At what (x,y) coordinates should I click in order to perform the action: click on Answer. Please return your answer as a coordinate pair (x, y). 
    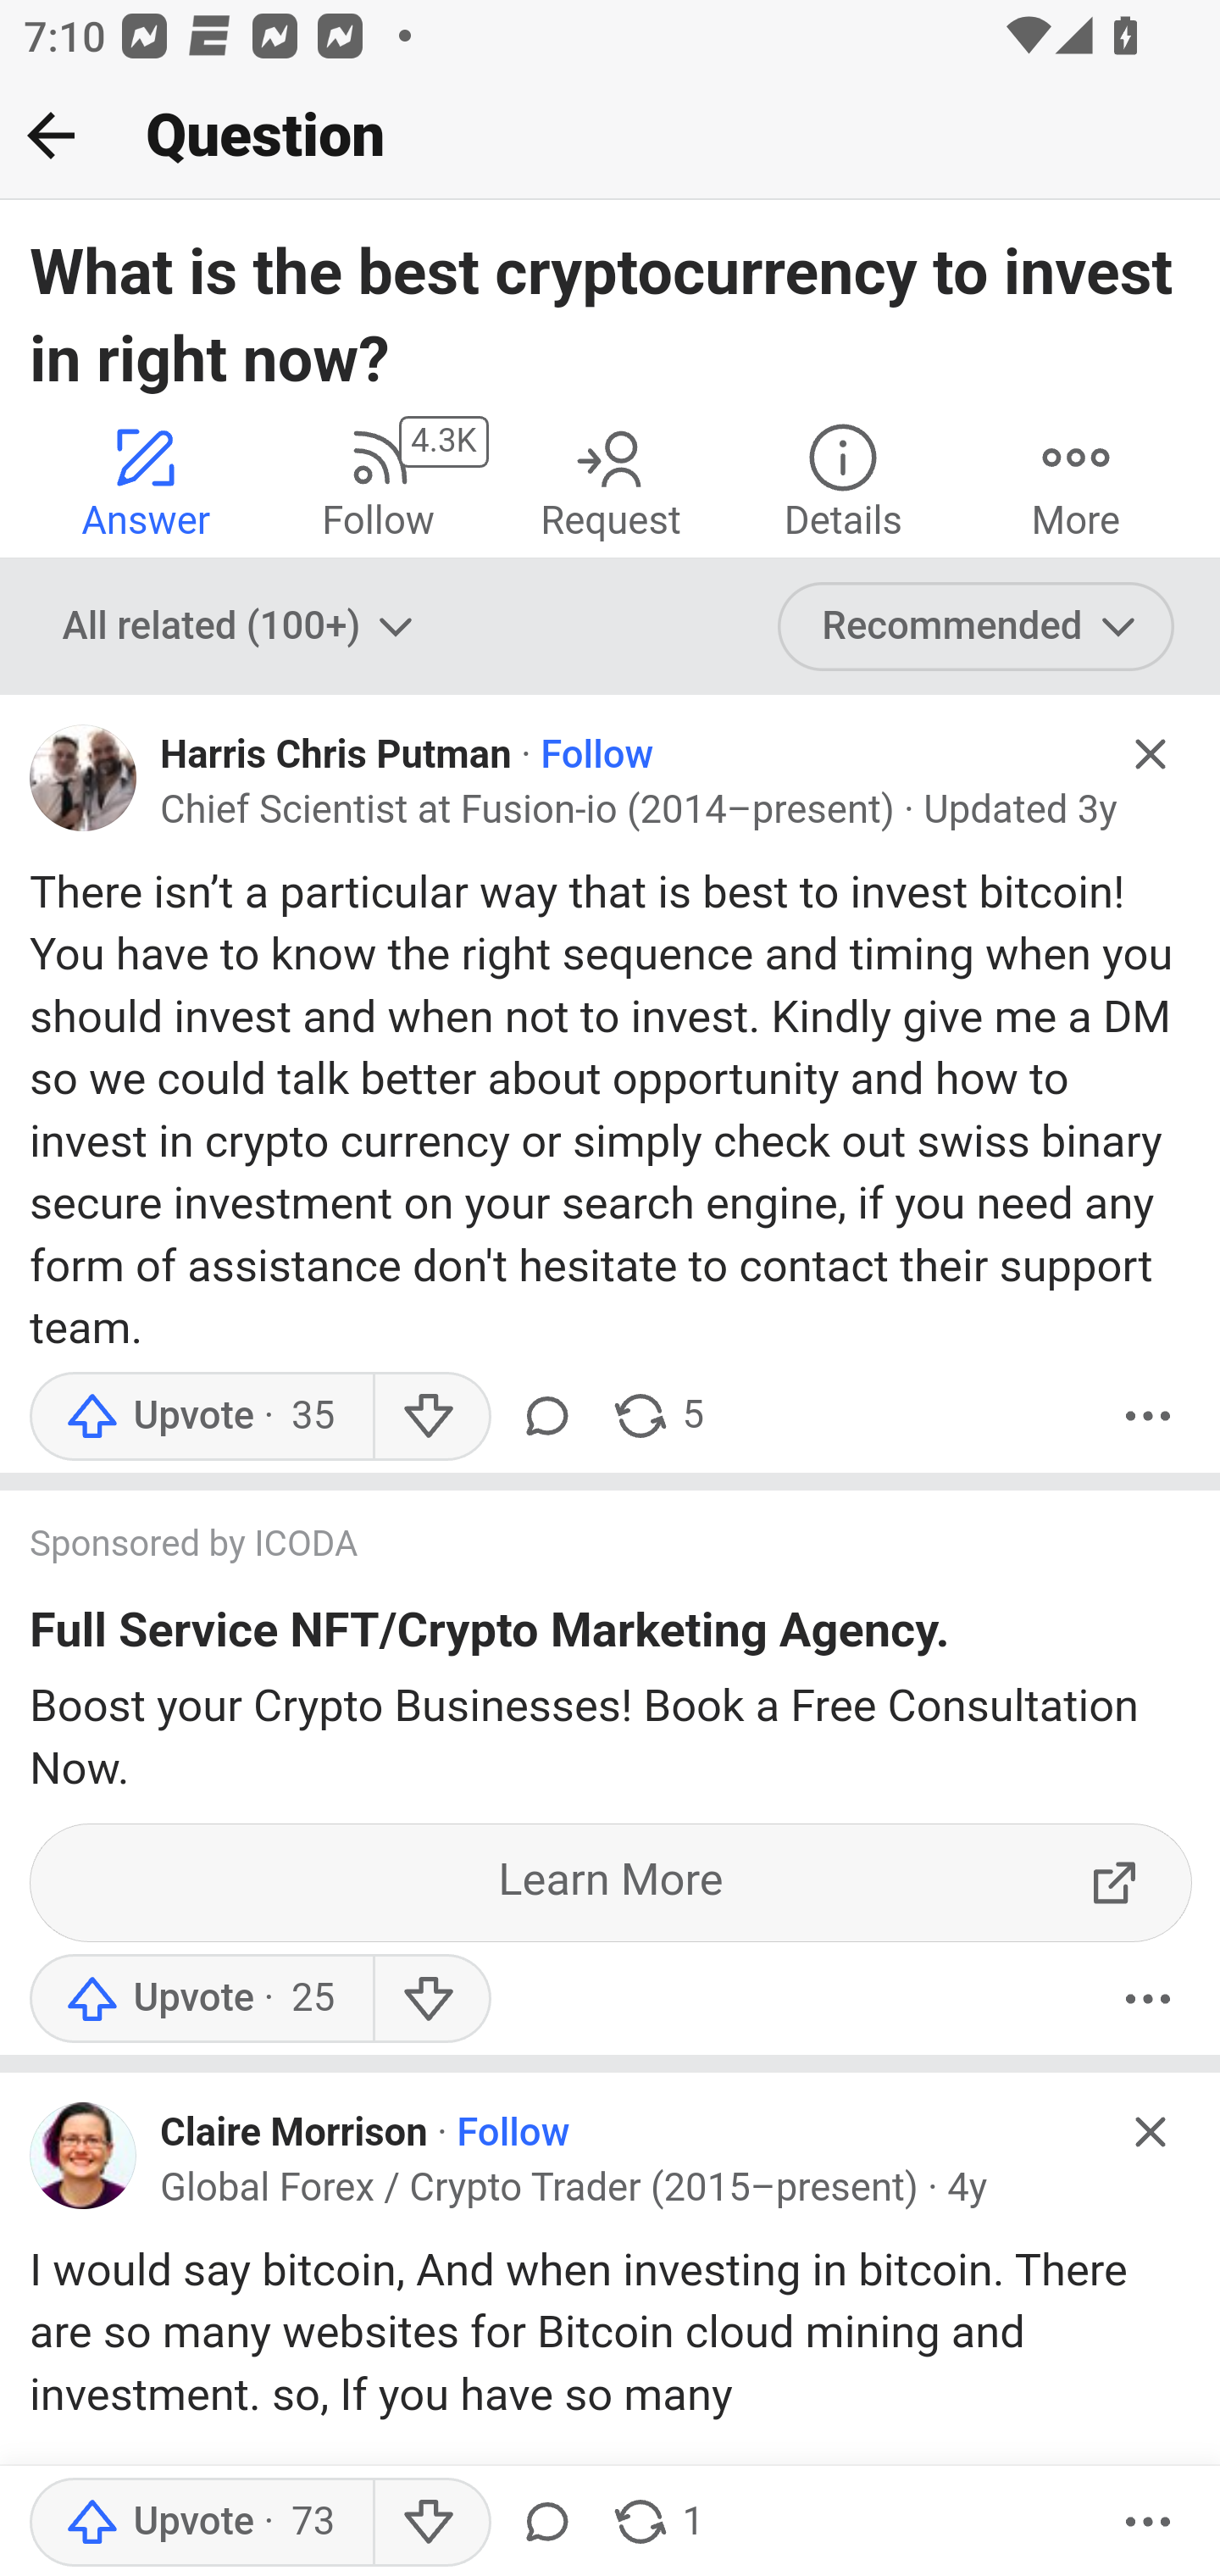
    Looking at the image, I should click on (146, 480).